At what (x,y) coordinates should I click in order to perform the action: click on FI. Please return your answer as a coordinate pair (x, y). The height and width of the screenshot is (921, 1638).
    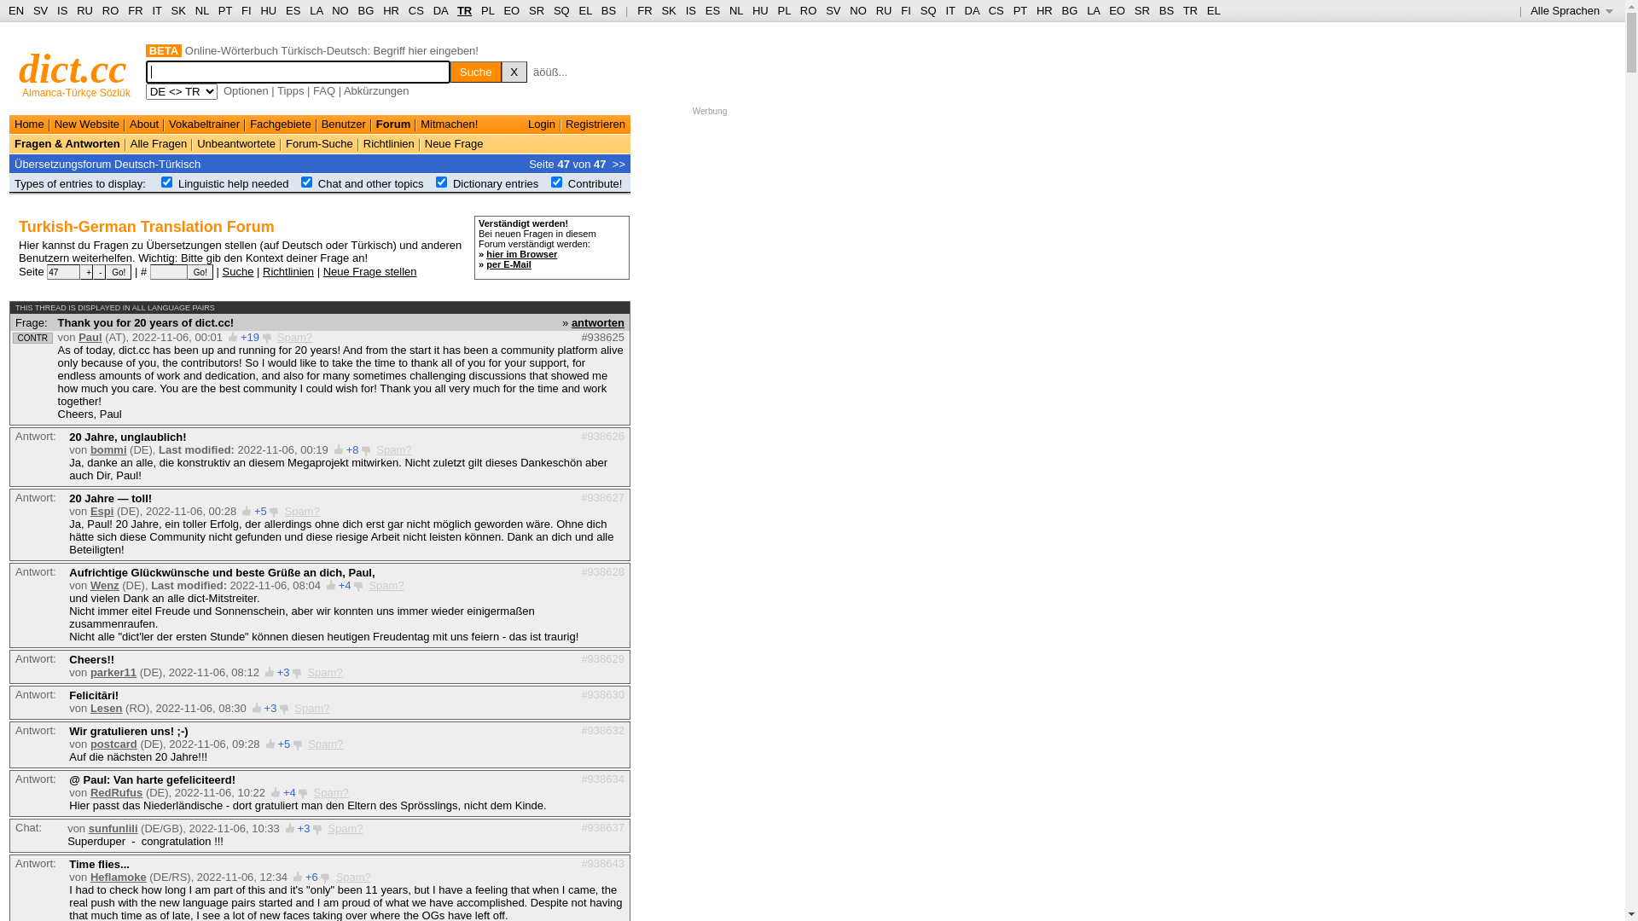
    Looking at the image, I should click on (247, 10).